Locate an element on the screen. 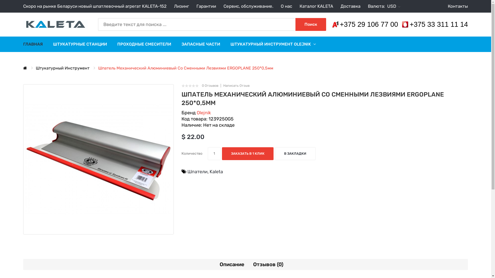 This screenshot has height=278, width=495. USD is located at coordinates (394, 6).